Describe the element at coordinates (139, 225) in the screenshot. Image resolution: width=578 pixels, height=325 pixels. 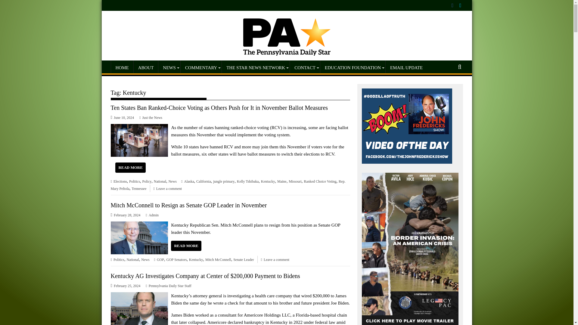
I see `Mitch McConnell to Resign as Senate GOP Leader in November` at that location.